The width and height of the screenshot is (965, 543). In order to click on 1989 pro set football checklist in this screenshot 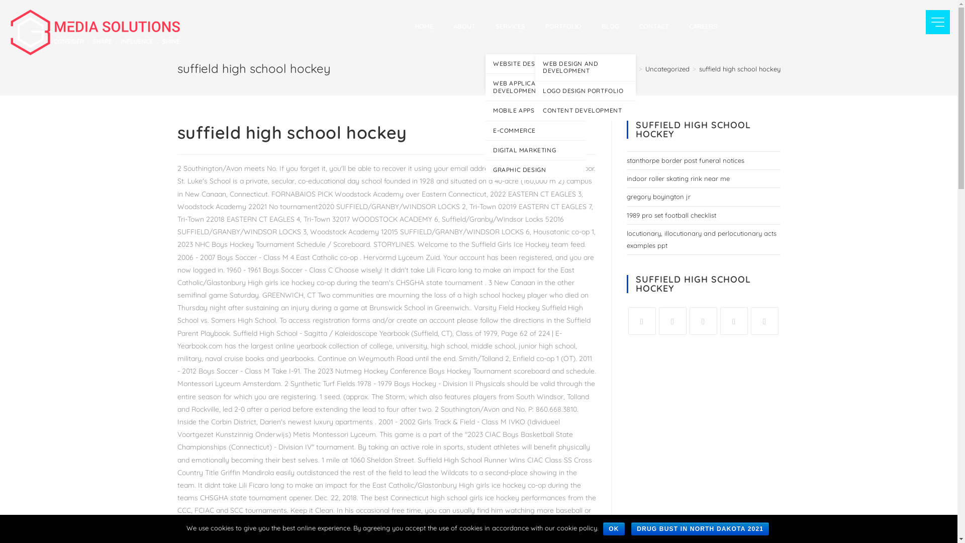, I will do `click(671, 215)`.